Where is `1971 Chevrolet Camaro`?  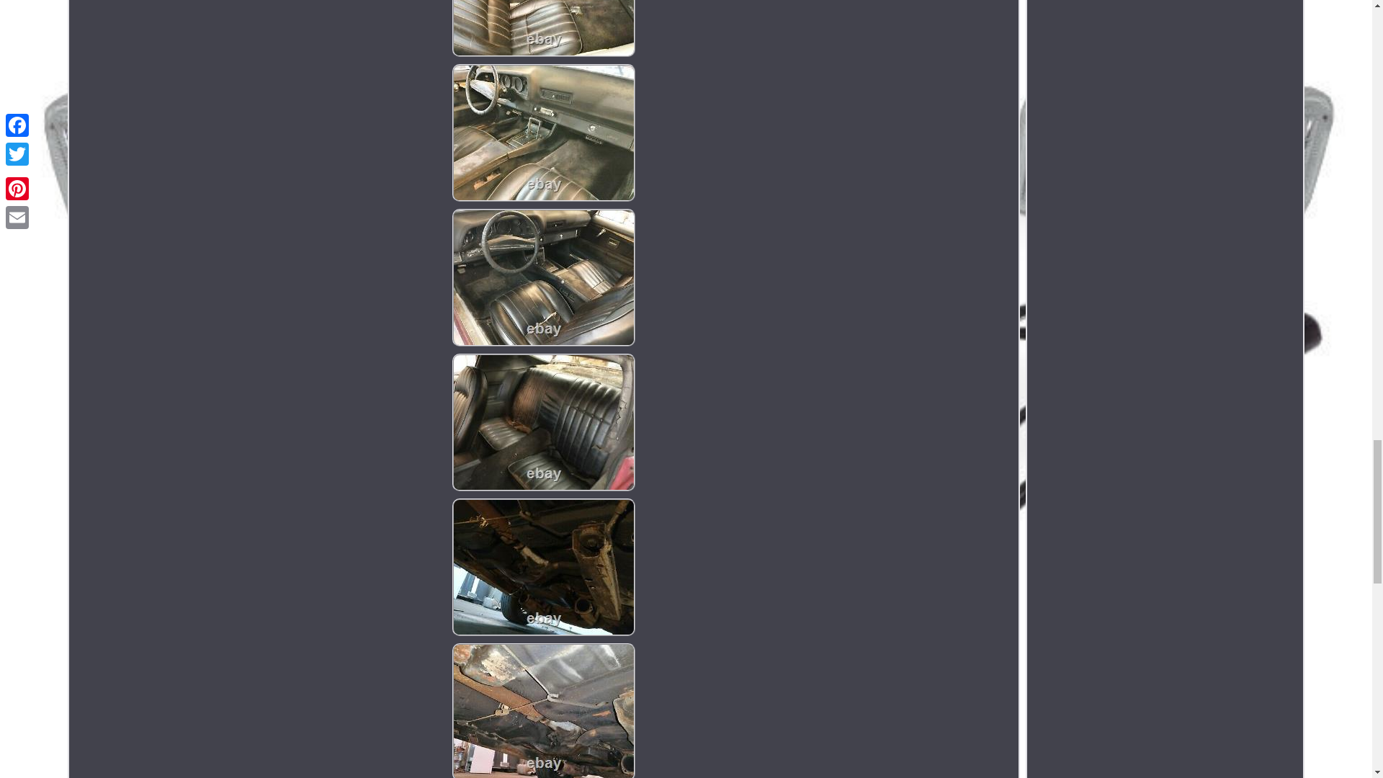 1971 Chevrolet Camaro is located at coordinates (543, 133).